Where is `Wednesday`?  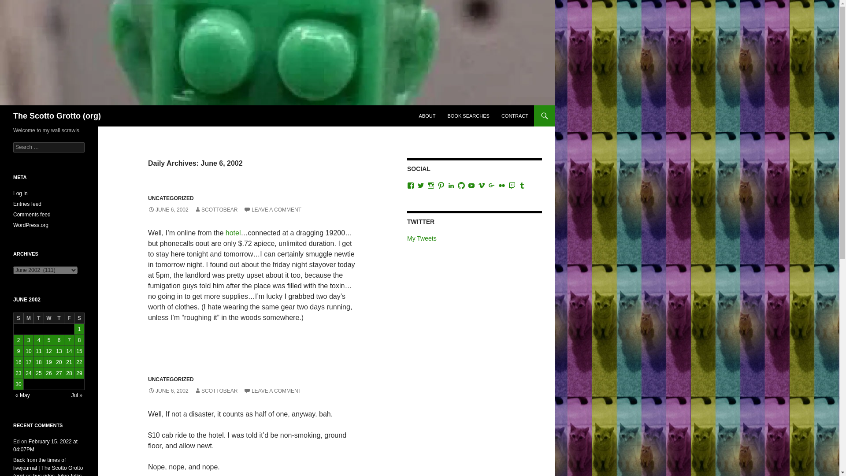 Wednesday is located at coordinates (48, 318).